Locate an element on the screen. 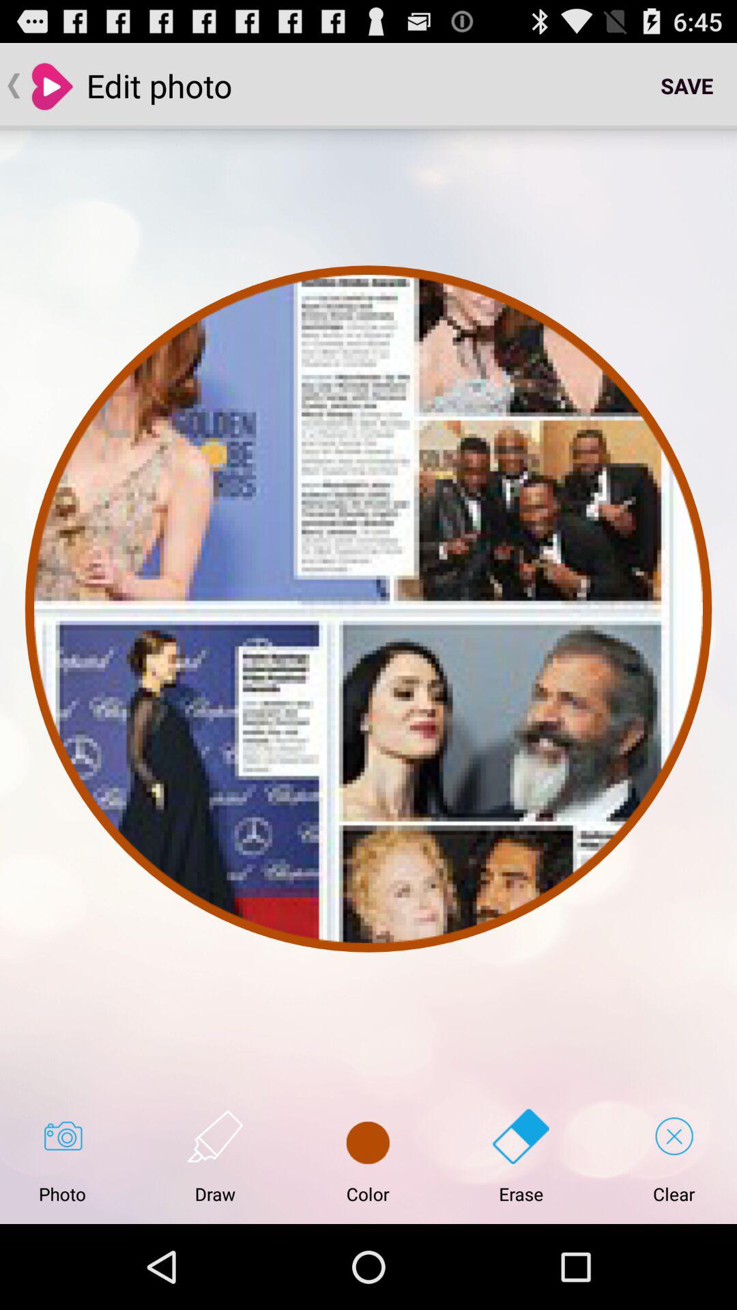 This screenshot has width=737, height=1310. tap item to the left of the color item is located at coordinates (215, 1156).